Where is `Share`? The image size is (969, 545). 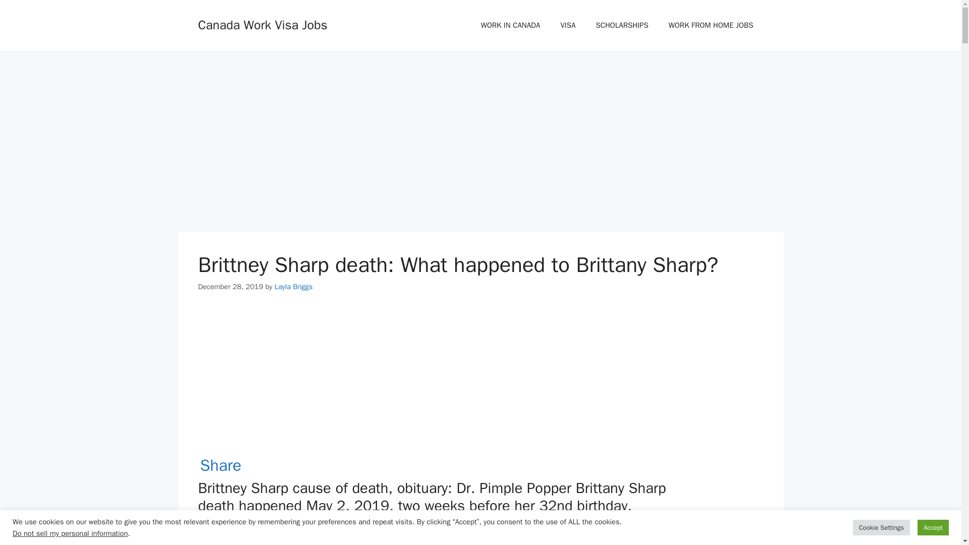 Share is located at coordinates (220, 465).